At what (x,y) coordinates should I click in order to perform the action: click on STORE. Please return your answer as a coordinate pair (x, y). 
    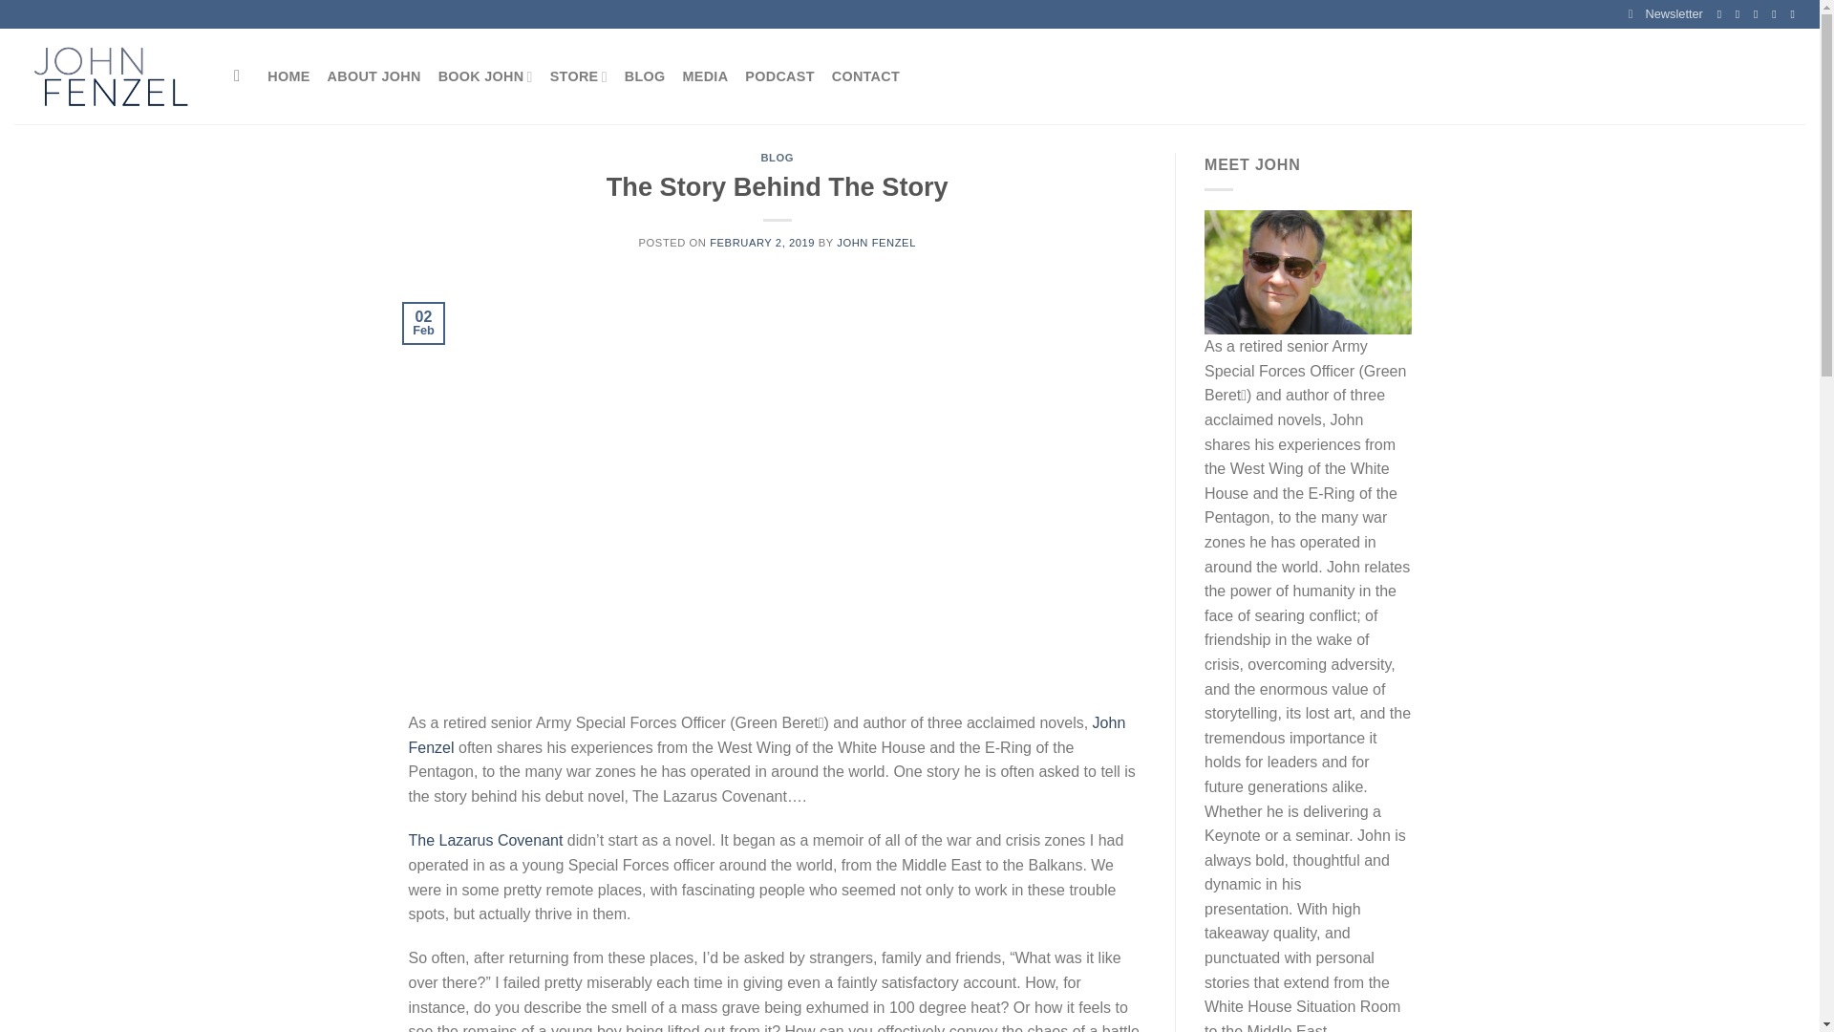
    Looking at the image, I should click on (579, 76).